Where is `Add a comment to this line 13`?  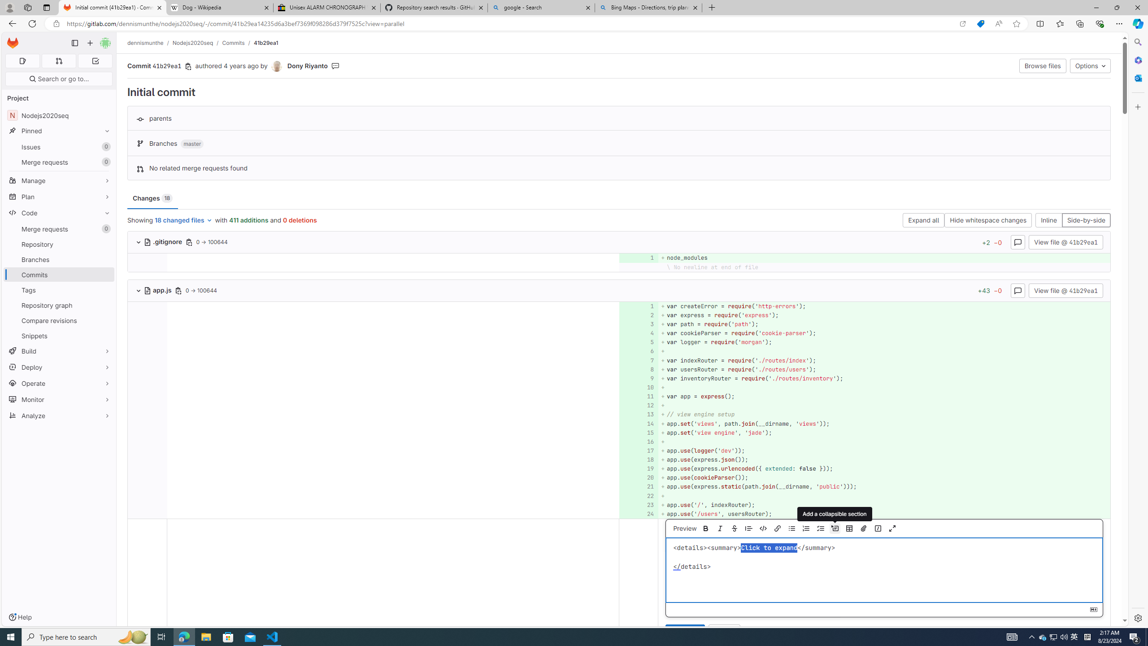
Add a comment to this line 13 is located at coordinates (639, 415).